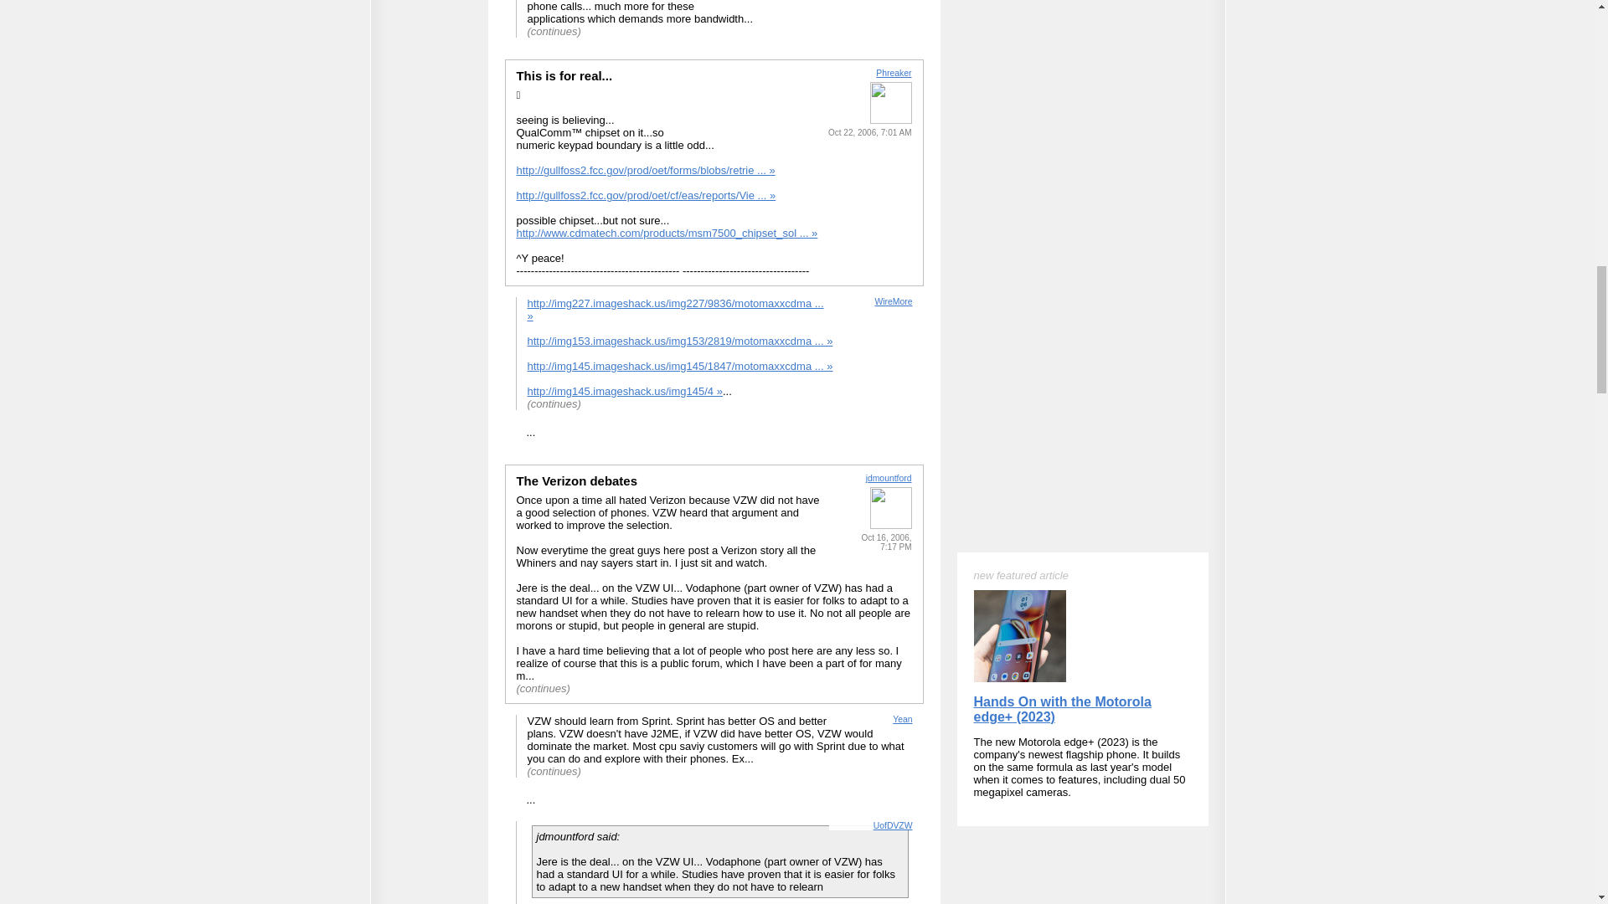 This screenshot has height=904, width=1608. I want to click on Phreaker, so click(894, 73).